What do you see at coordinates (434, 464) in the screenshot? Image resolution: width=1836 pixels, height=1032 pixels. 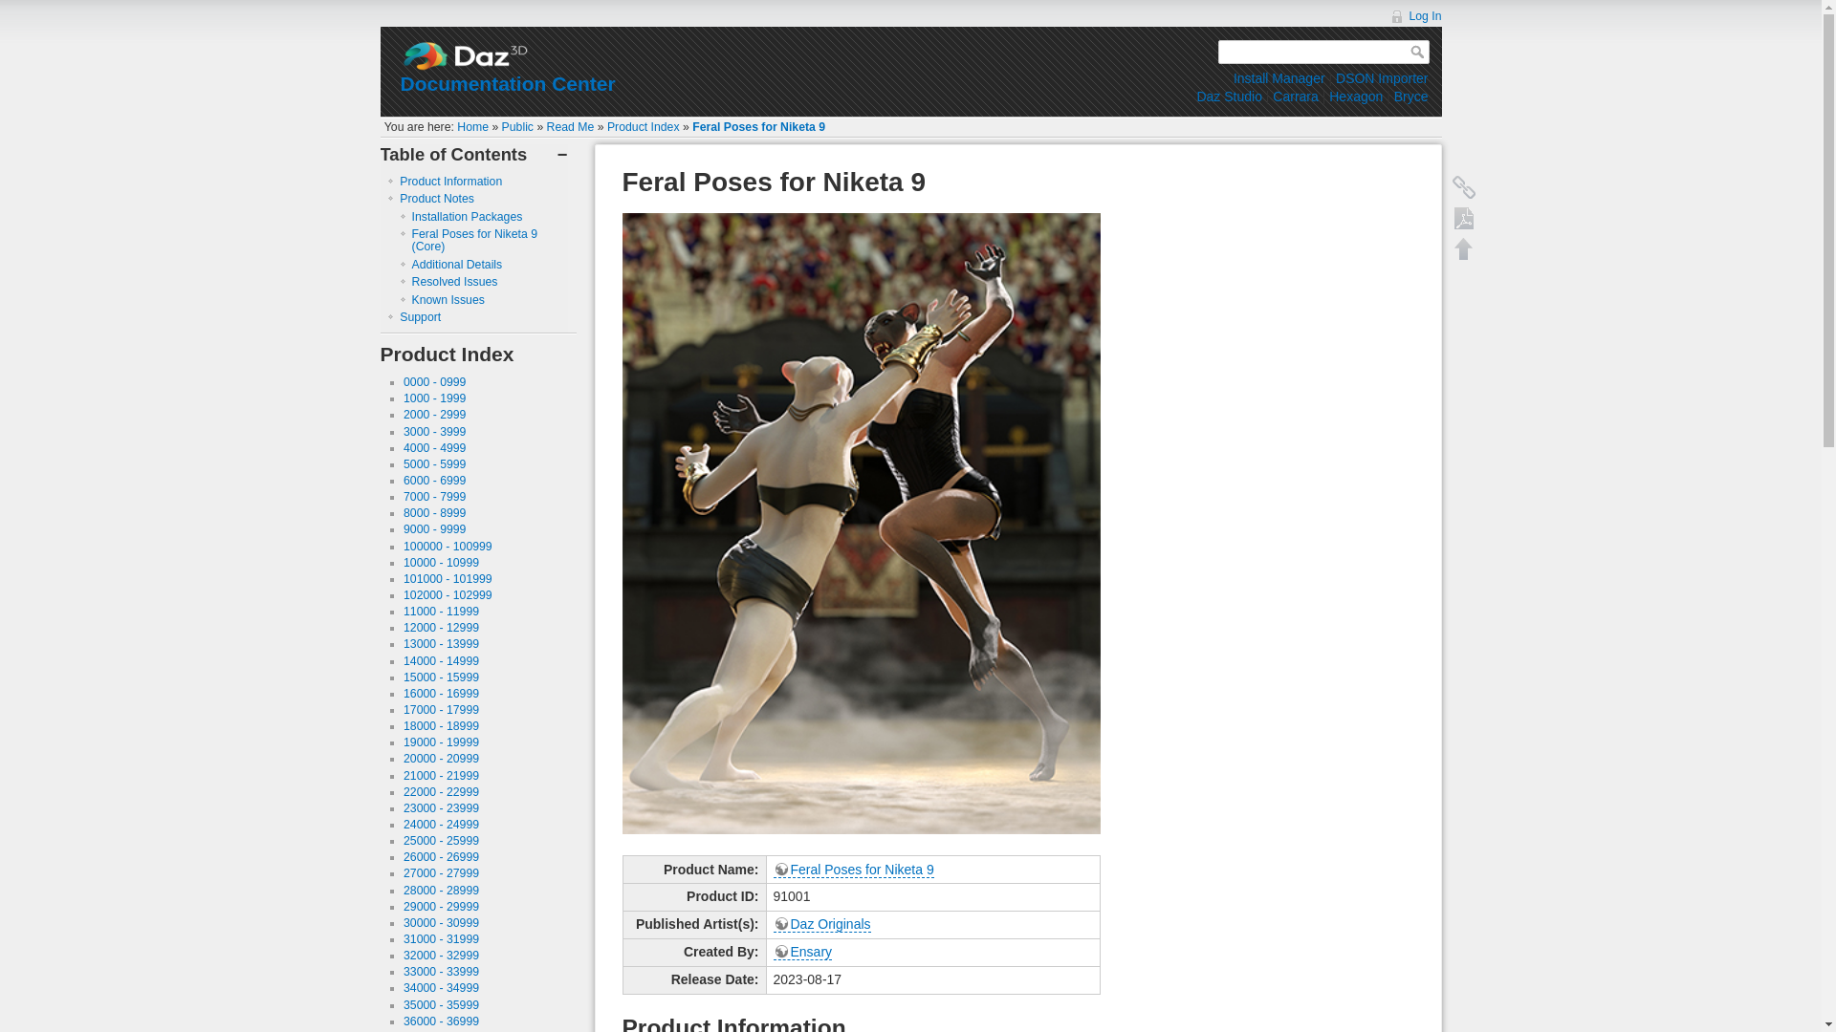 I see `5000 - 5999` at bounding box center [434, 464].